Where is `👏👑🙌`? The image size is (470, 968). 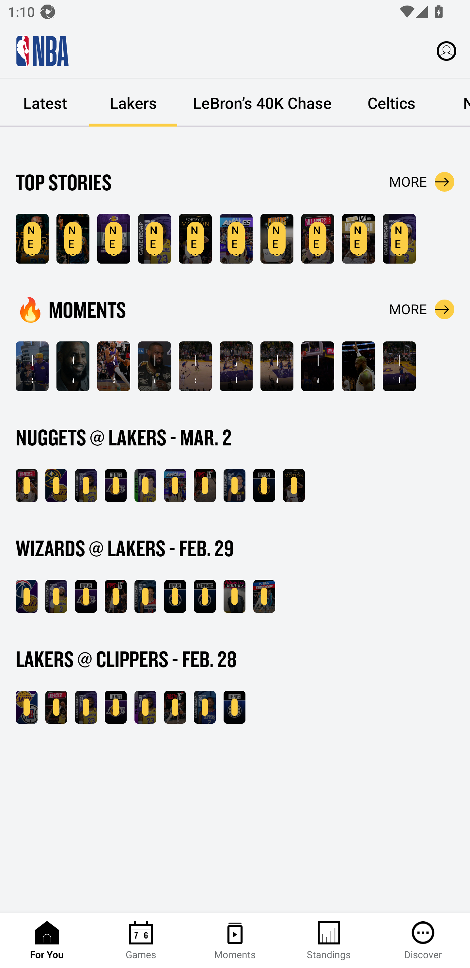
👏👑🙌 is located at coordinates (358, 366).